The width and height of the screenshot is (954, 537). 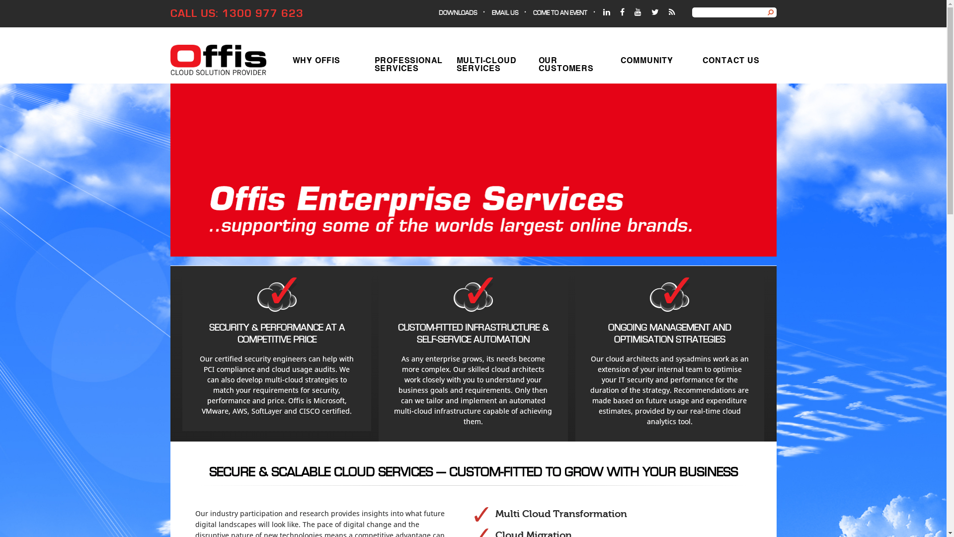 What do you see at coordinates (735, 64) in the screenshot?
I see `CONTACT US` at bounding box center [735, 64].